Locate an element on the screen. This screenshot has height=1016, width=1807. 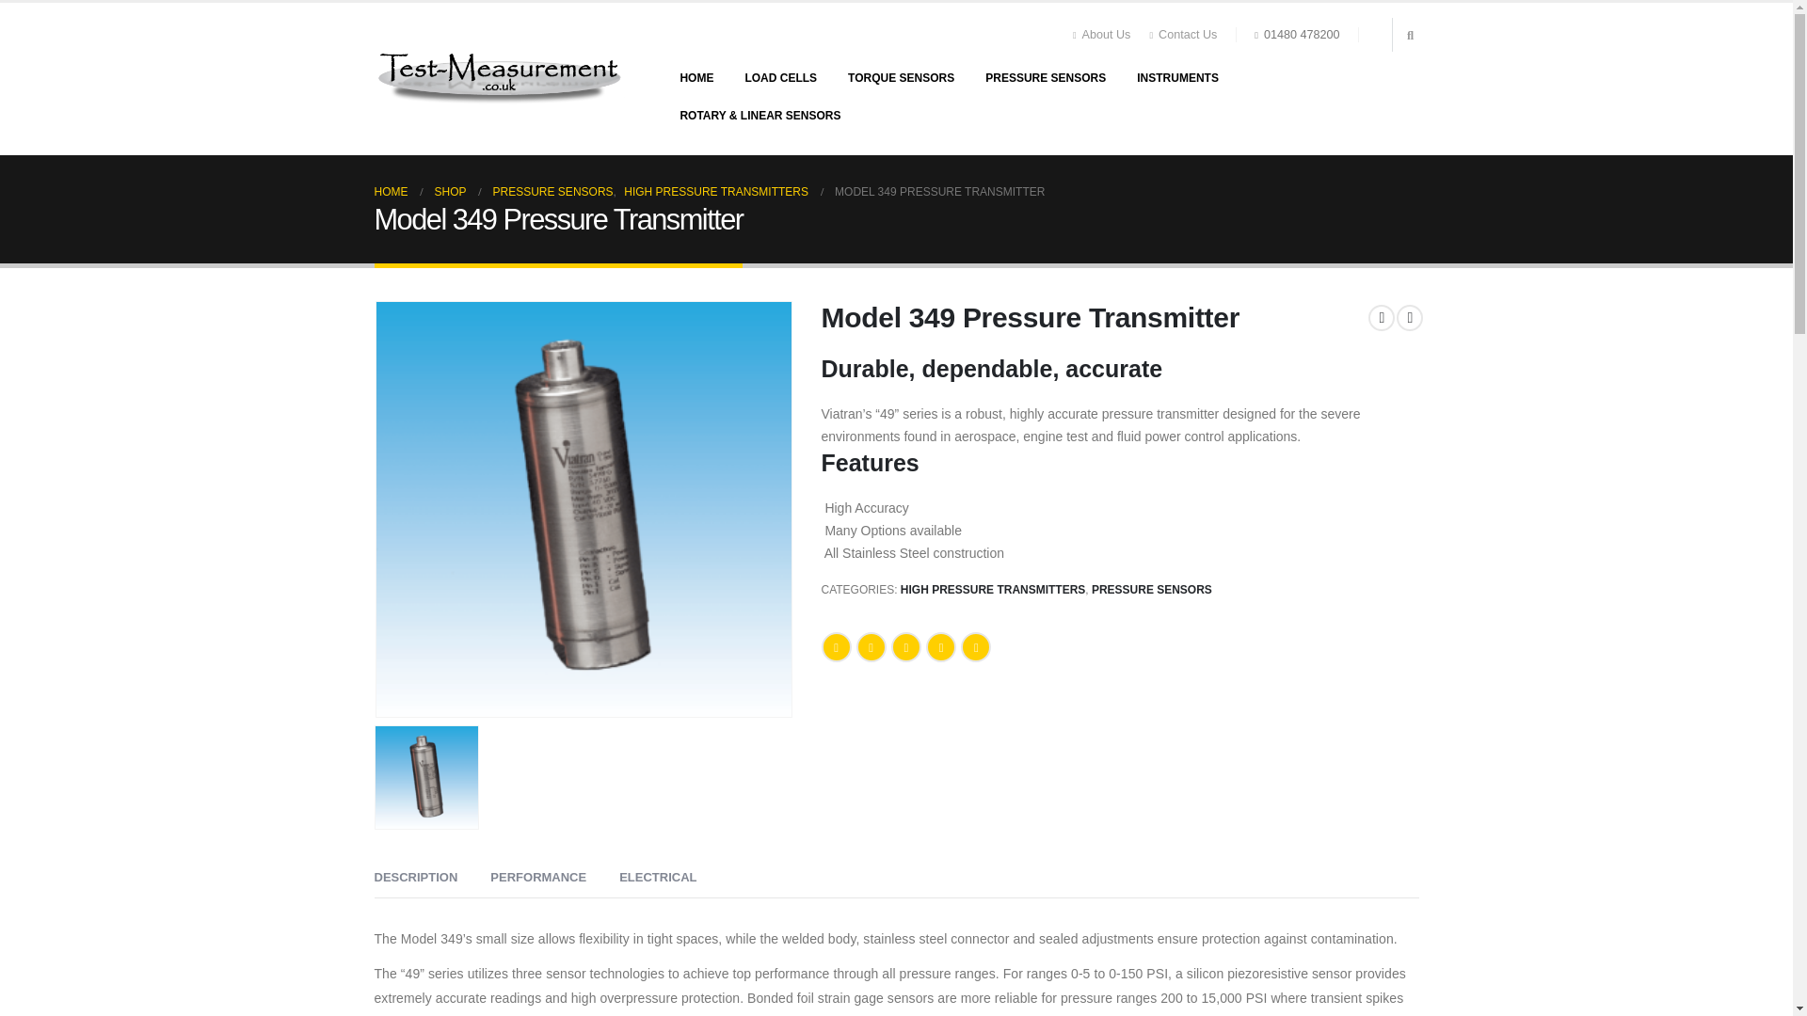
Email is located at coordinates (975, 647).